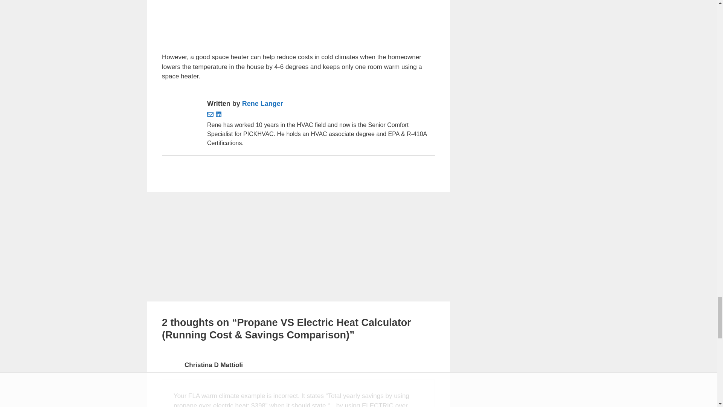 The width and height of the screenshot is (723, 407). I want to click on Email Me, so click(211, 115).